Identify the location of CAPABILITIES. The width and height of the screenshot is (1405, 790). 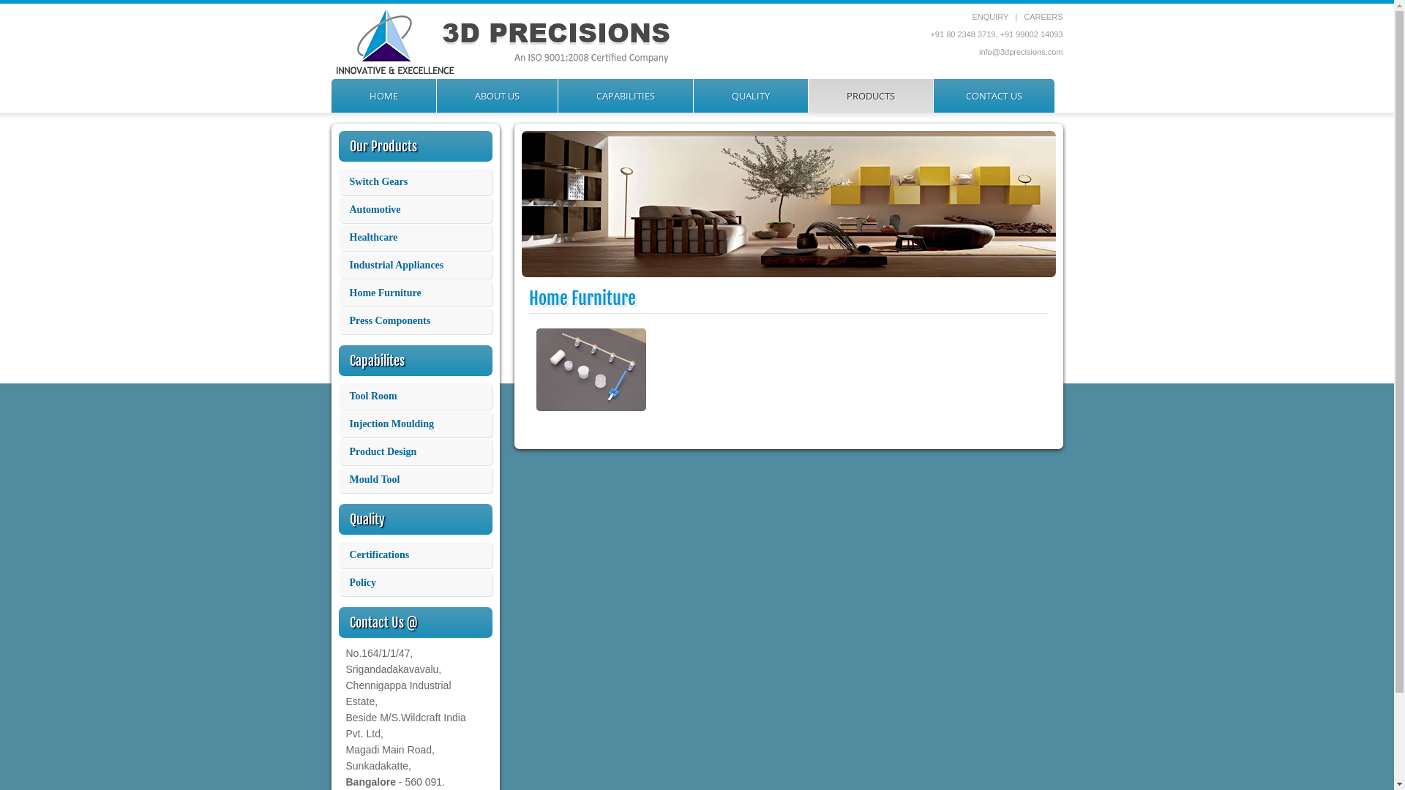
(625, 96).